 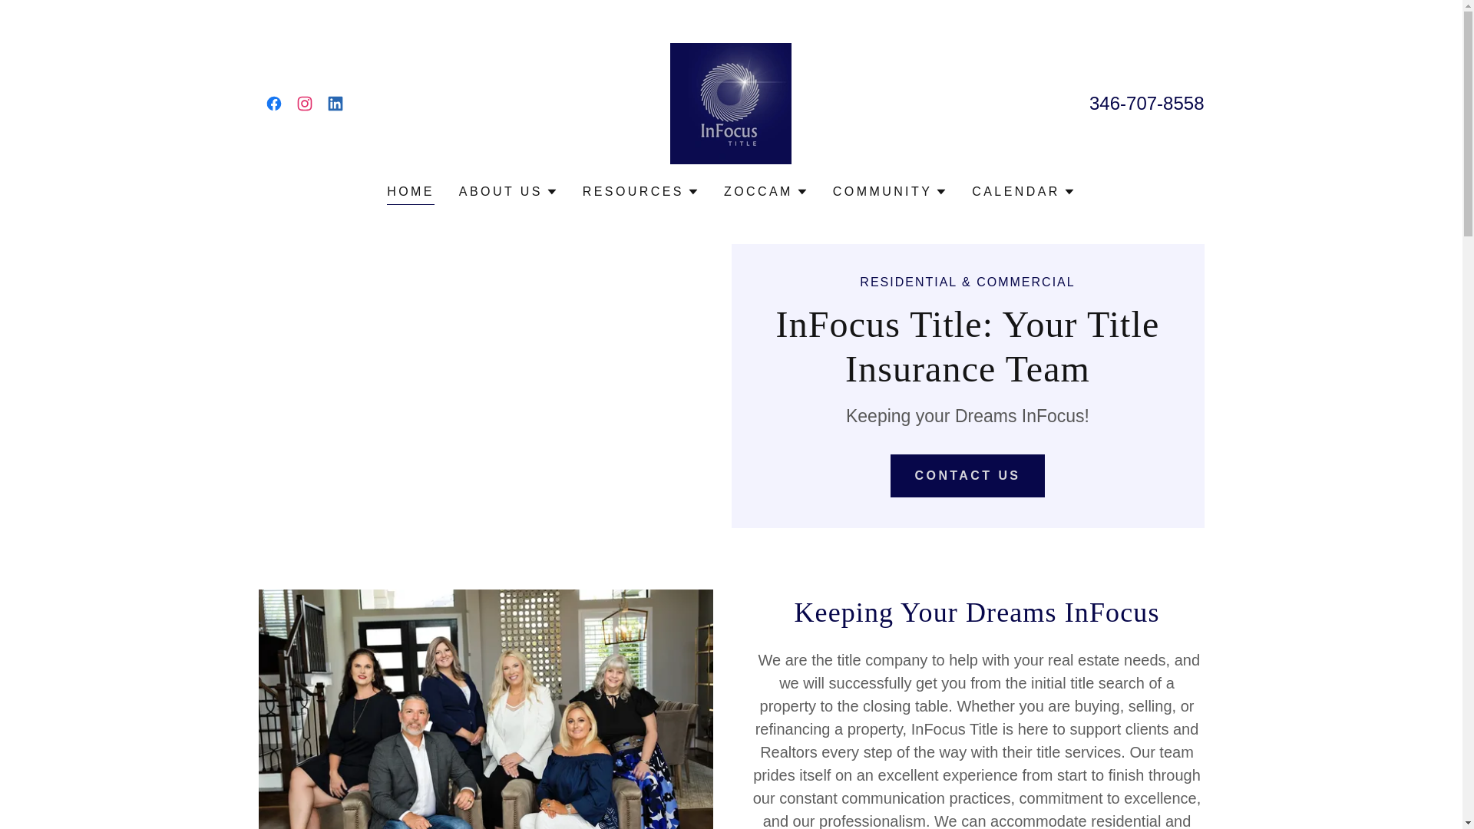 I want to click on ABOUT US, so click(x=508, y=192).